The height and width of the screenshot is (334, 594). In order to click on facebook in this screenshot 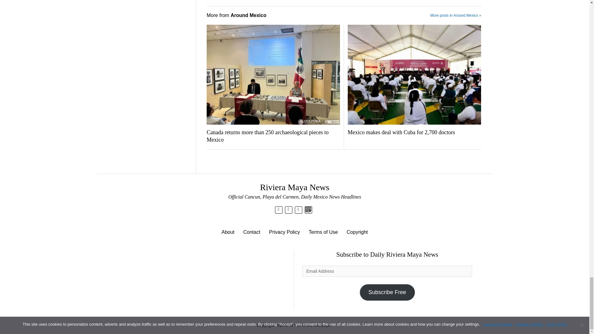, I will do `click(288, 209)`.